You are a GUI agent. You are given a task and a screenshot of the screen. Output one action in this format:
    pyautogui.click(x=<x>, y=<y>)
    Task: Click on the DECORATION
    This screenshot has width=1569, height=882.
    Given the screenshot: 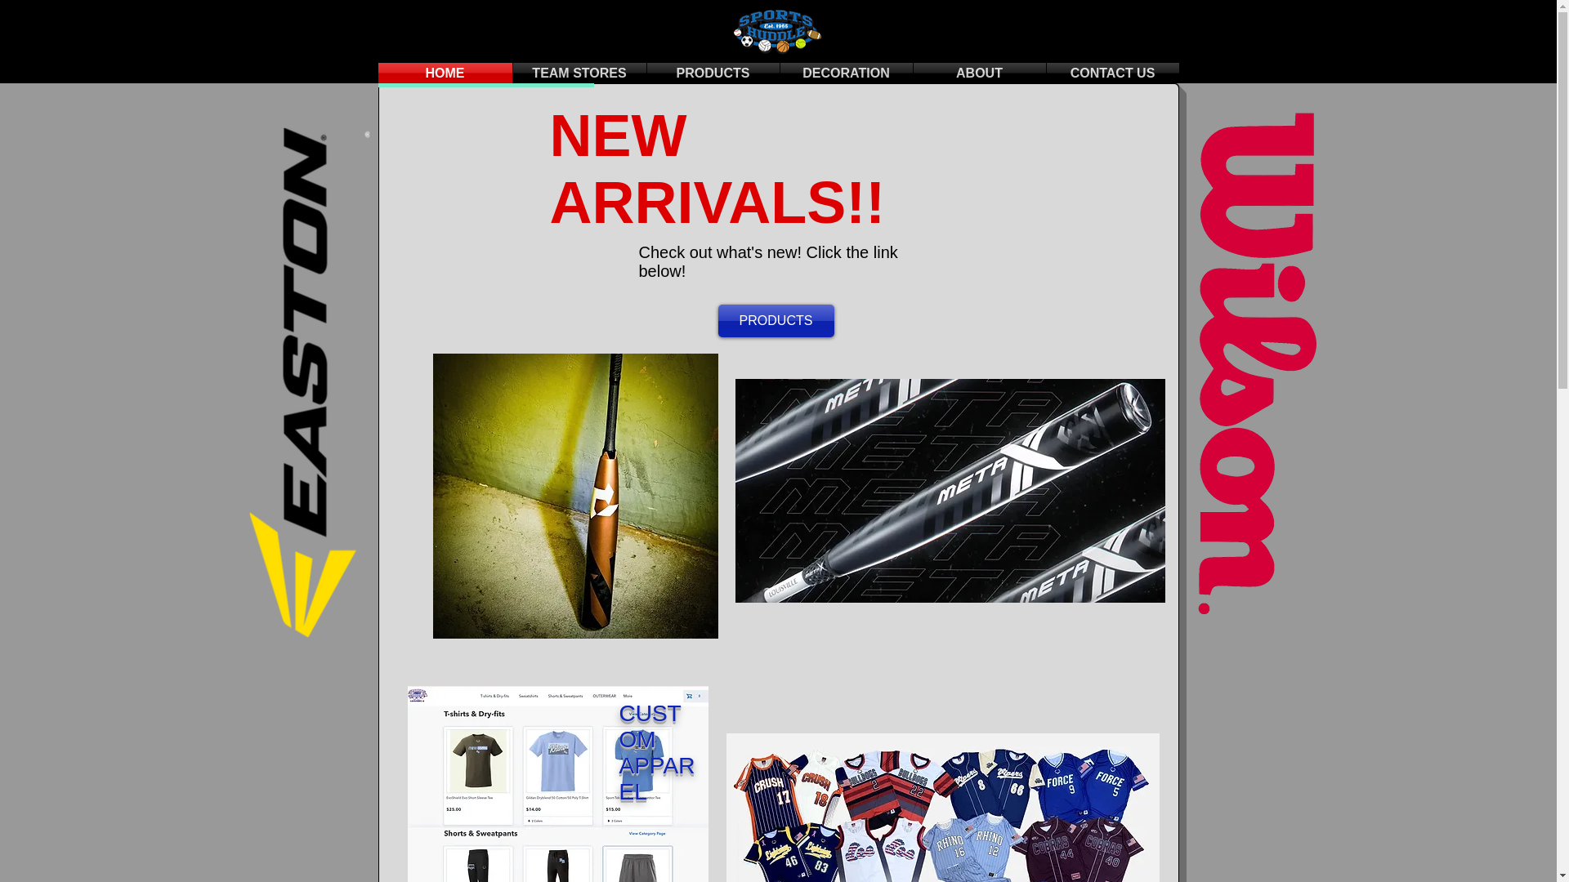 What is the action you would take?
    pyautogui.click(x=845, y=72)
    